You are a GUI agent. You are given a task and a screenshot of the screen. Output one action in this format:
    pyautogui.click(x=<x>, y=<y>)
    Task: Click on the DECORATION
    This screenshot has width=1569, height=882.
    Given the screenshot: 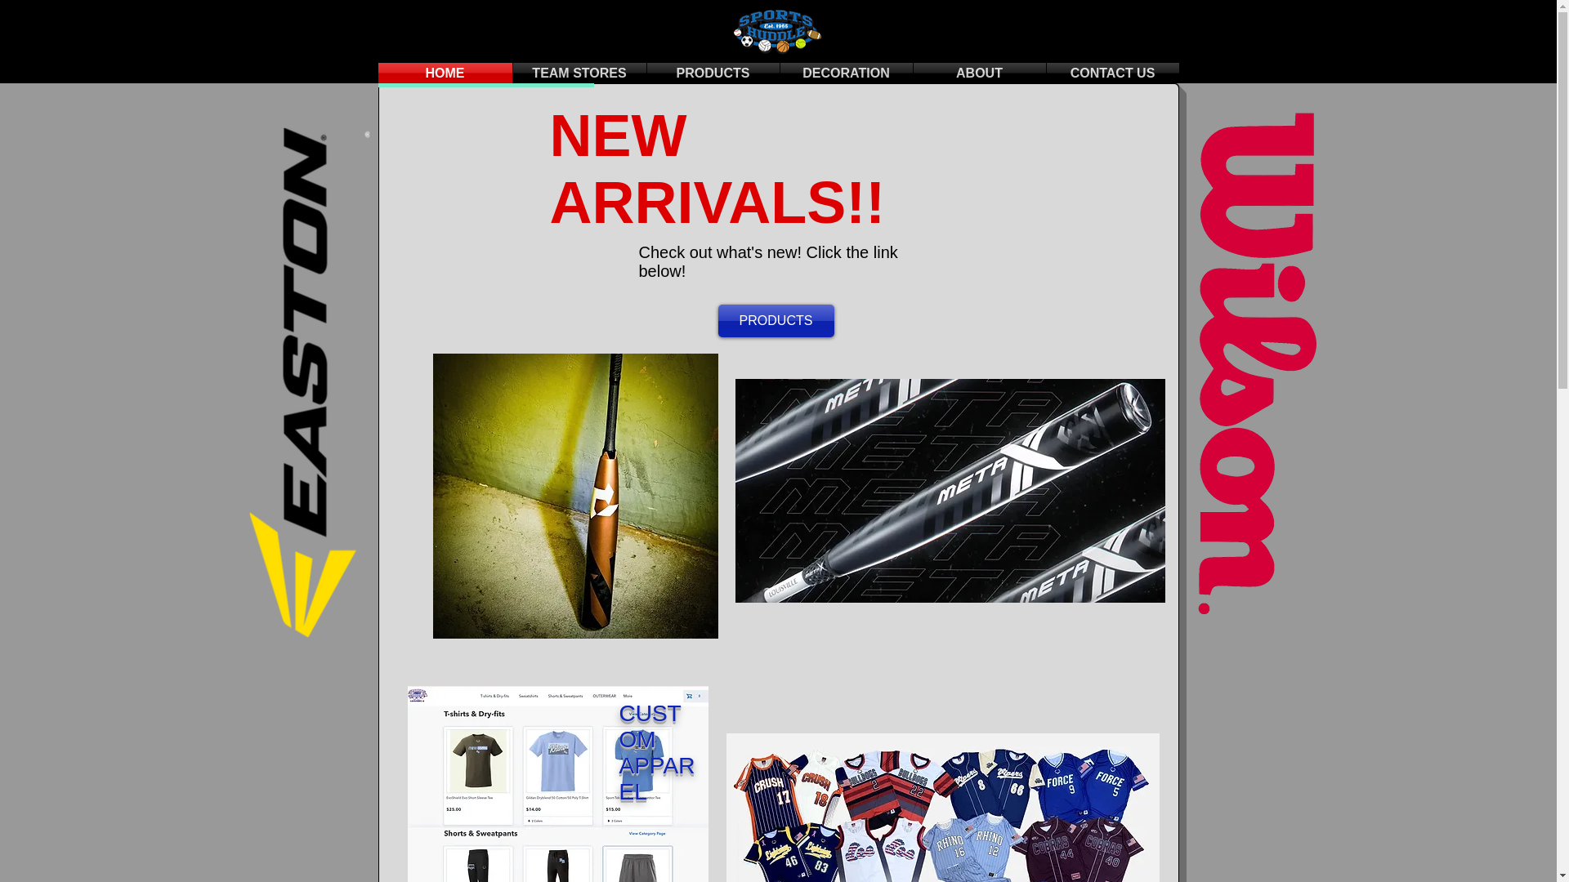 What is the action you would take?
    pyautogui.click(x=845, y=72)
    